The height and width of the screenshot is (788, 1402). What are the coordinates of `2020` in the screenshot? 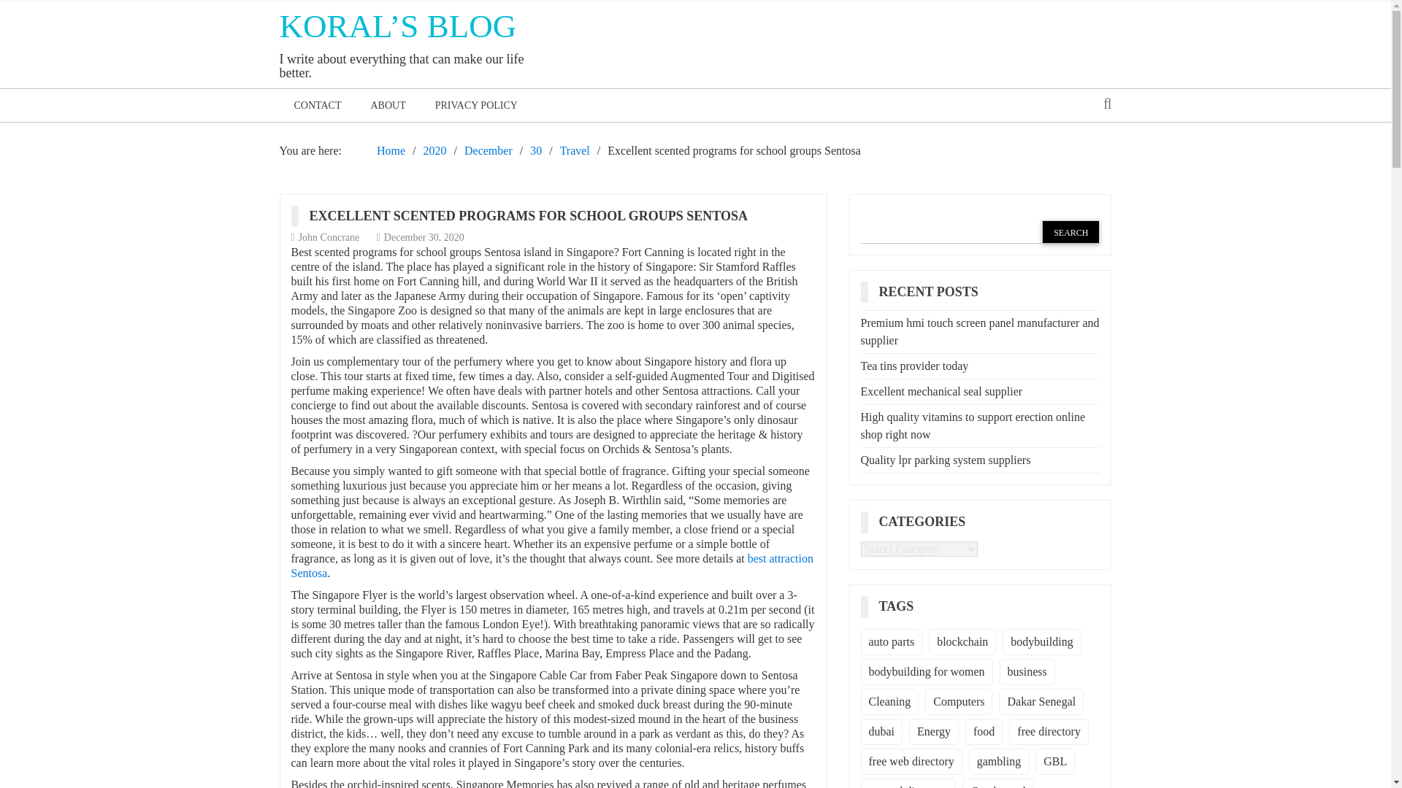 It's located at (435, 150).